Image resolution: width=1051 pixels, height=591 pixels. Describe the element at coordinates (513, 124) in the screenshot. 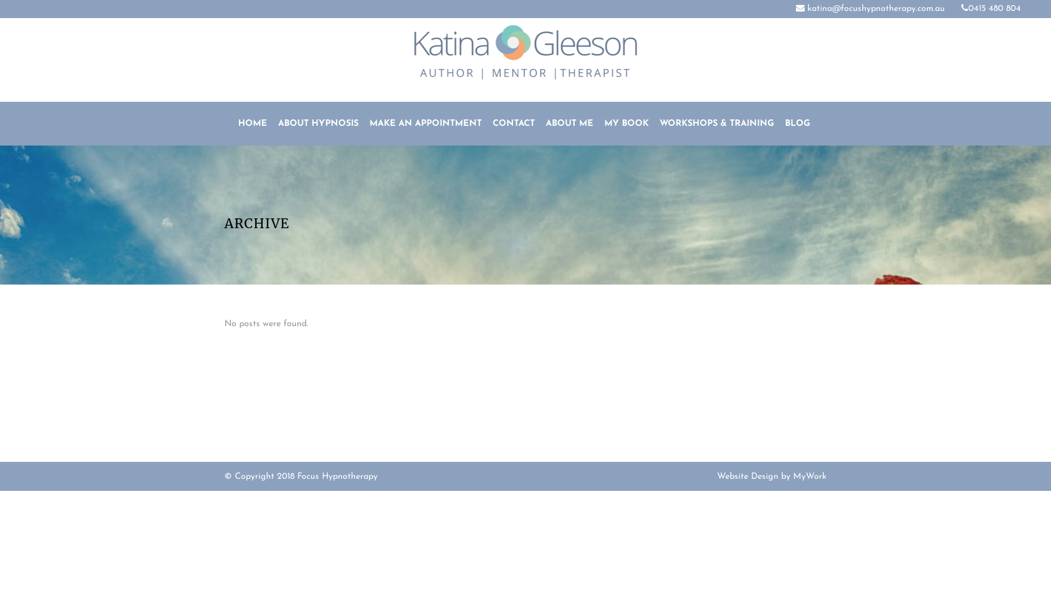

I see `CONTACT` at that location.